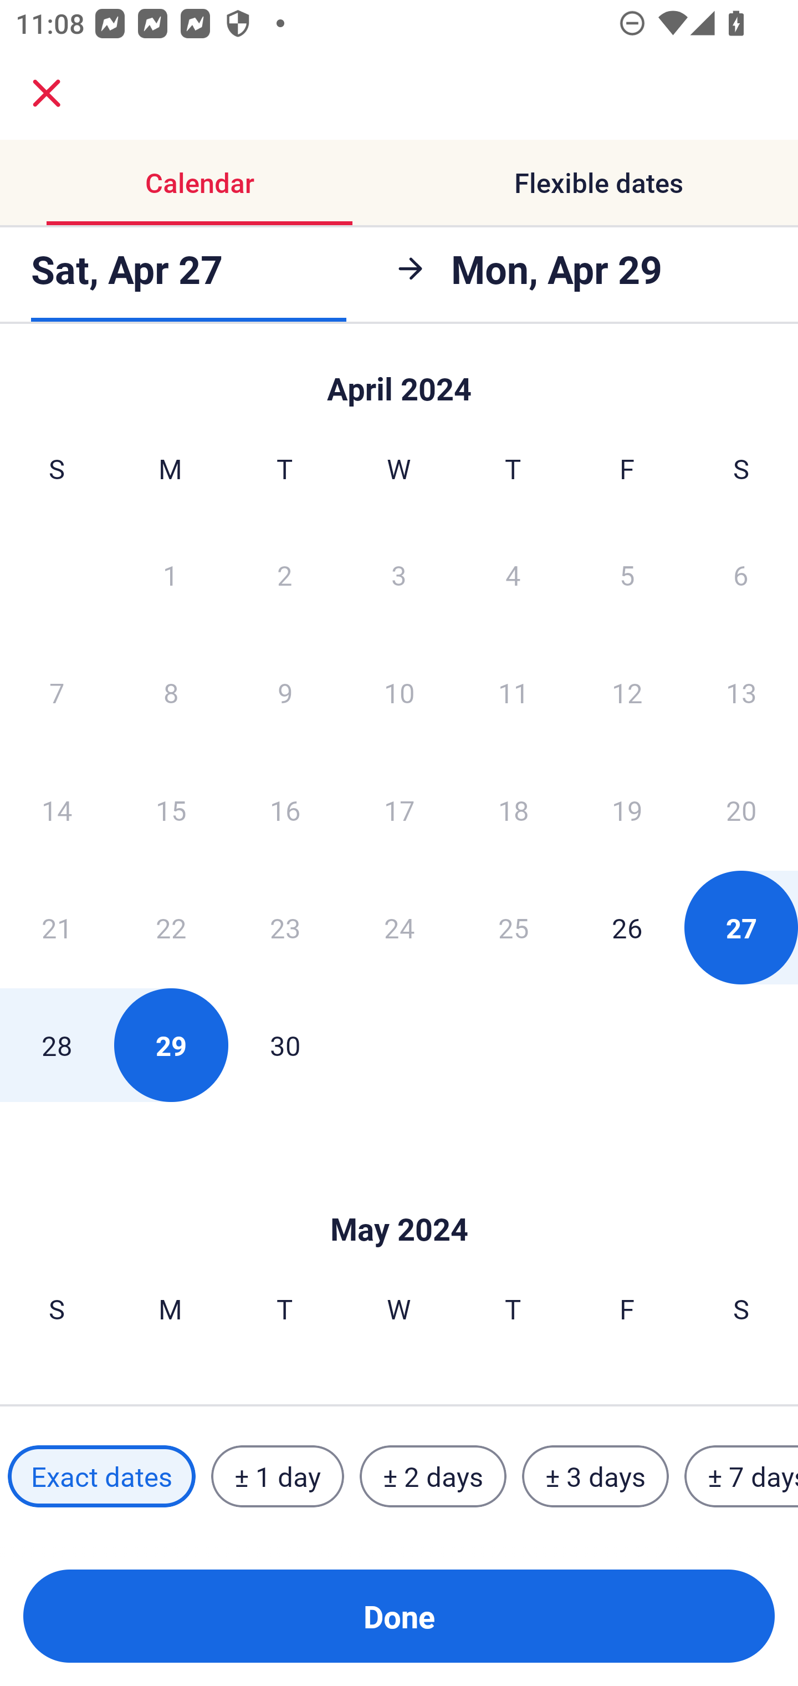 Image resolution: width=798 pixels, height=1686 pixels. I want to click on ± 3 days, so click(595, 1476).